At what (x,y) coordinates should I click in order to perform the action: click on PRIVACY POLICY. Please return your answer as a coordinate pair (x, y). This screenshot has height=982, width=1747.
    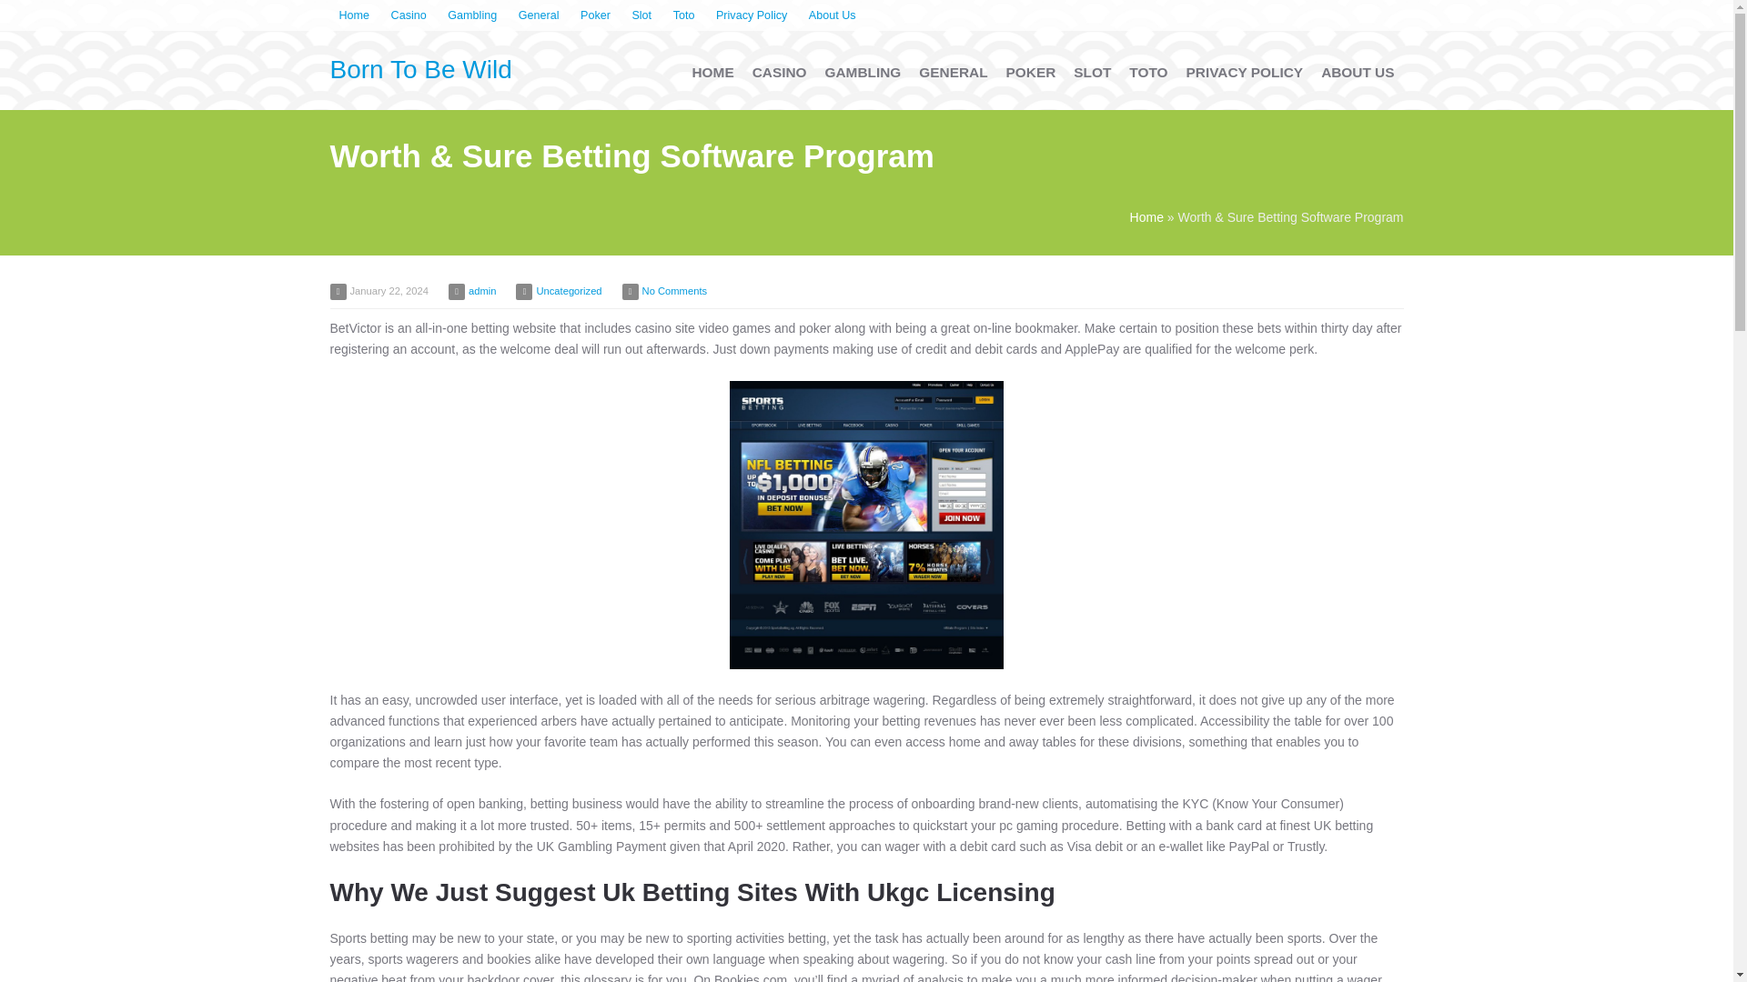
    Looking at the image, I should click on (1245, 73).